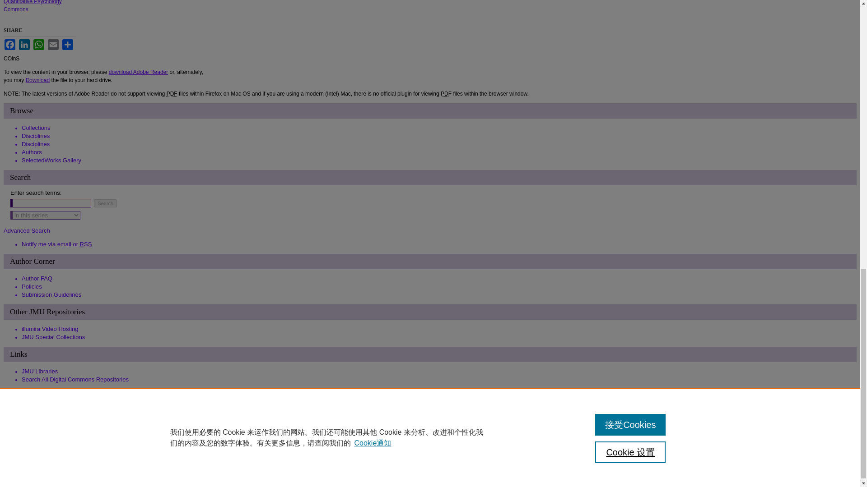 The height and width of the screenshot is (487, 867). I want to click on LinkedIn, so click(24, 45).